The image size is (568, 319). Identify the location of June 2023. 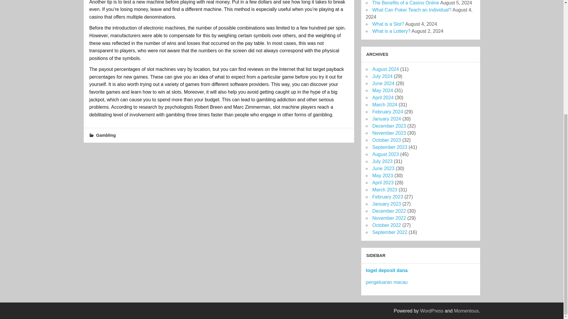
(383, 168).